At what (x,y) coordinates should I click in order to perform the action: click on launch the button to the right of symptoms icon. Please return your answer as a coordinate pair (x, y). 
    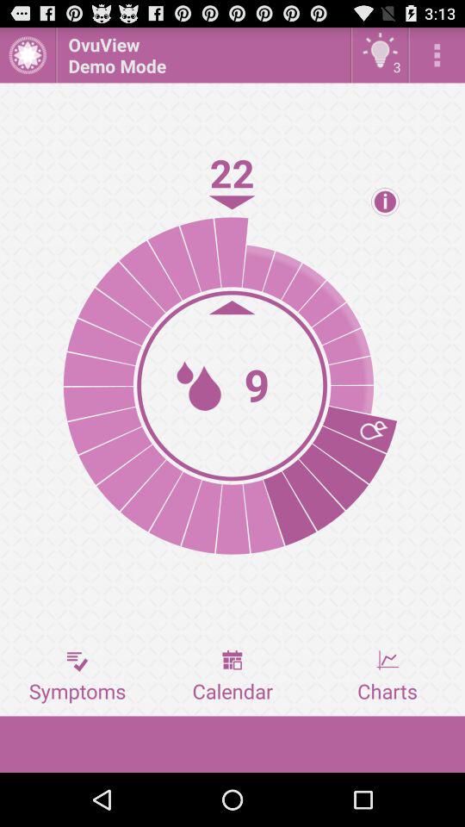
    Looking at the image, I should click on (232, 676).